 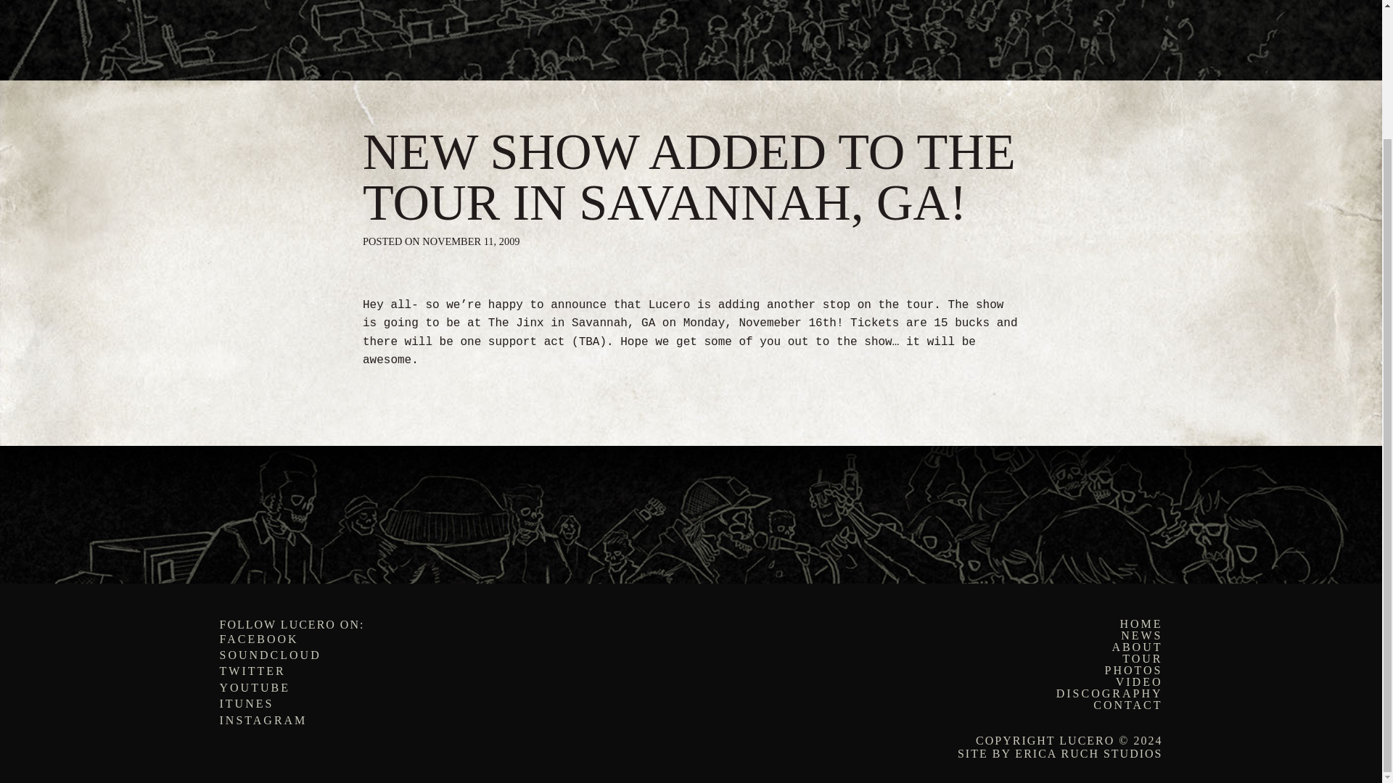 I want to click on TOUR, so click(x=932, y=658).